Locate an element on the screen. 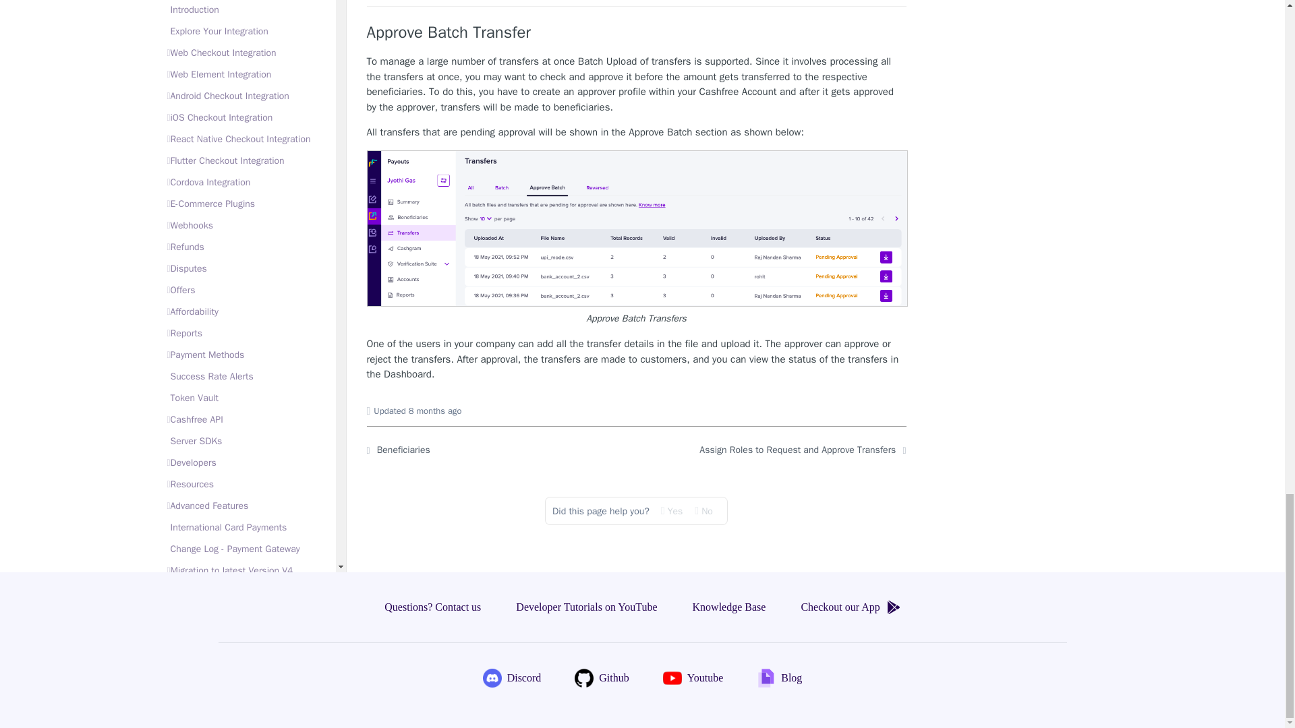  Approve Batch Transfer is located at coordinates (637, 32).